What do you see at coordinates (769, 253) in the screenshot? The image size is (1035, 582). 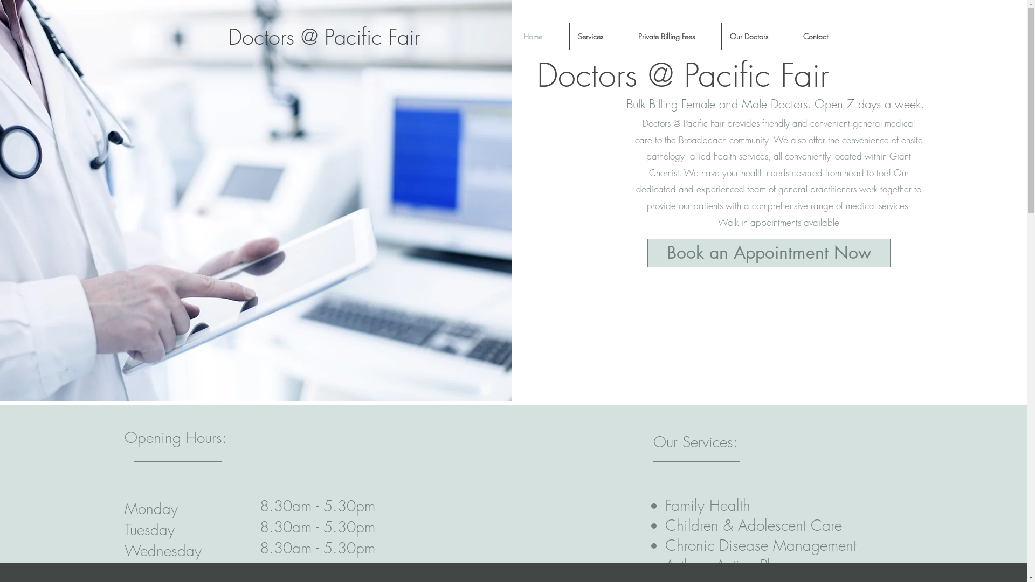 I see `Book an Appointment Now` at bounding box center [769, 253].